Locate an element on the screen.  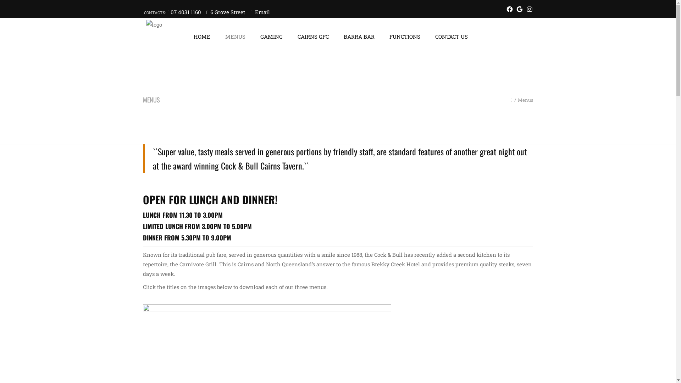
Google is located at coordinates (519, 9).